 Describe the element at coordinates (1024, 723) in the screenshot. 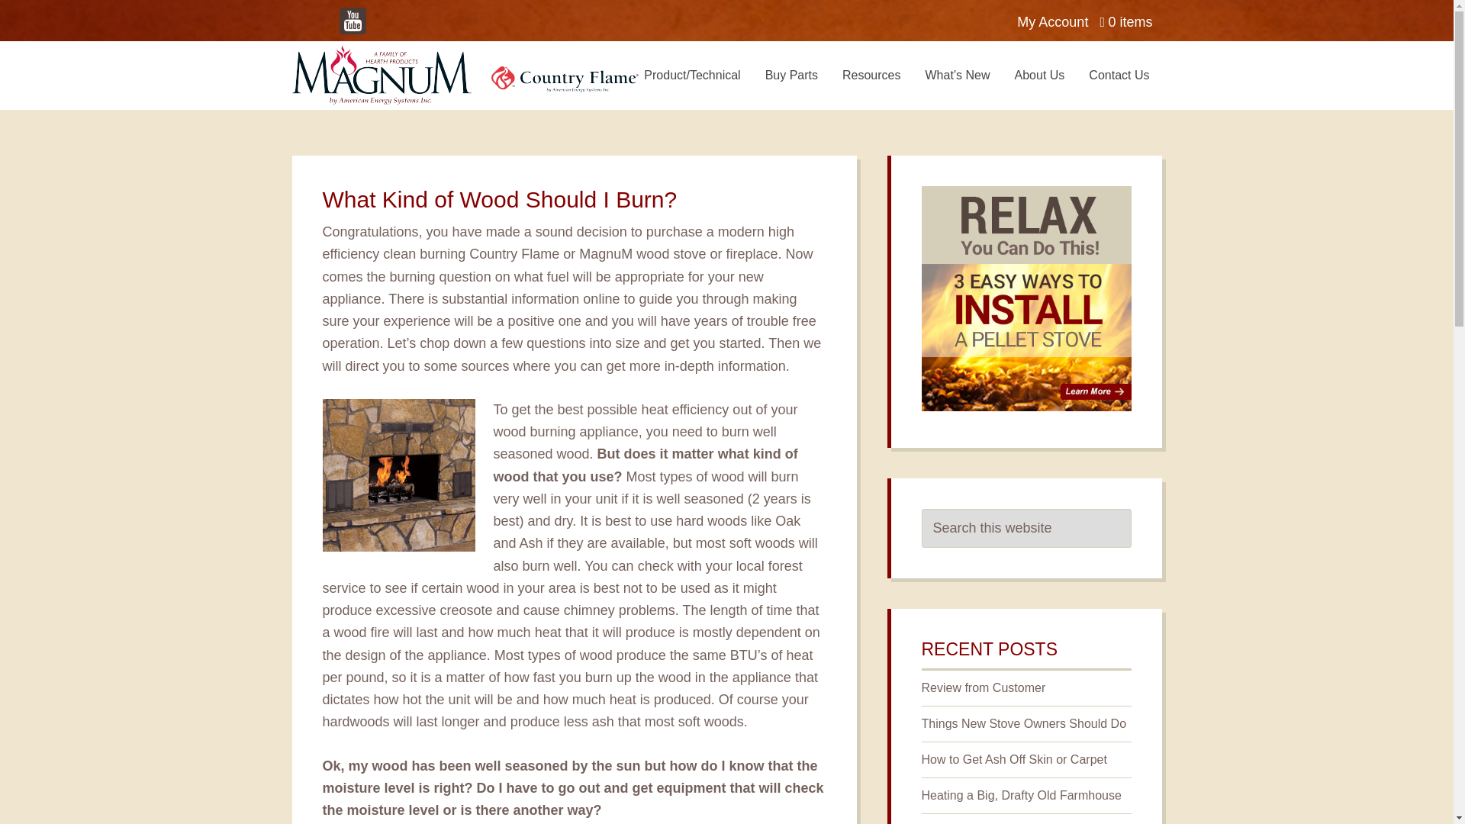

I see `Things New Stove Owners Should Do` at that location.